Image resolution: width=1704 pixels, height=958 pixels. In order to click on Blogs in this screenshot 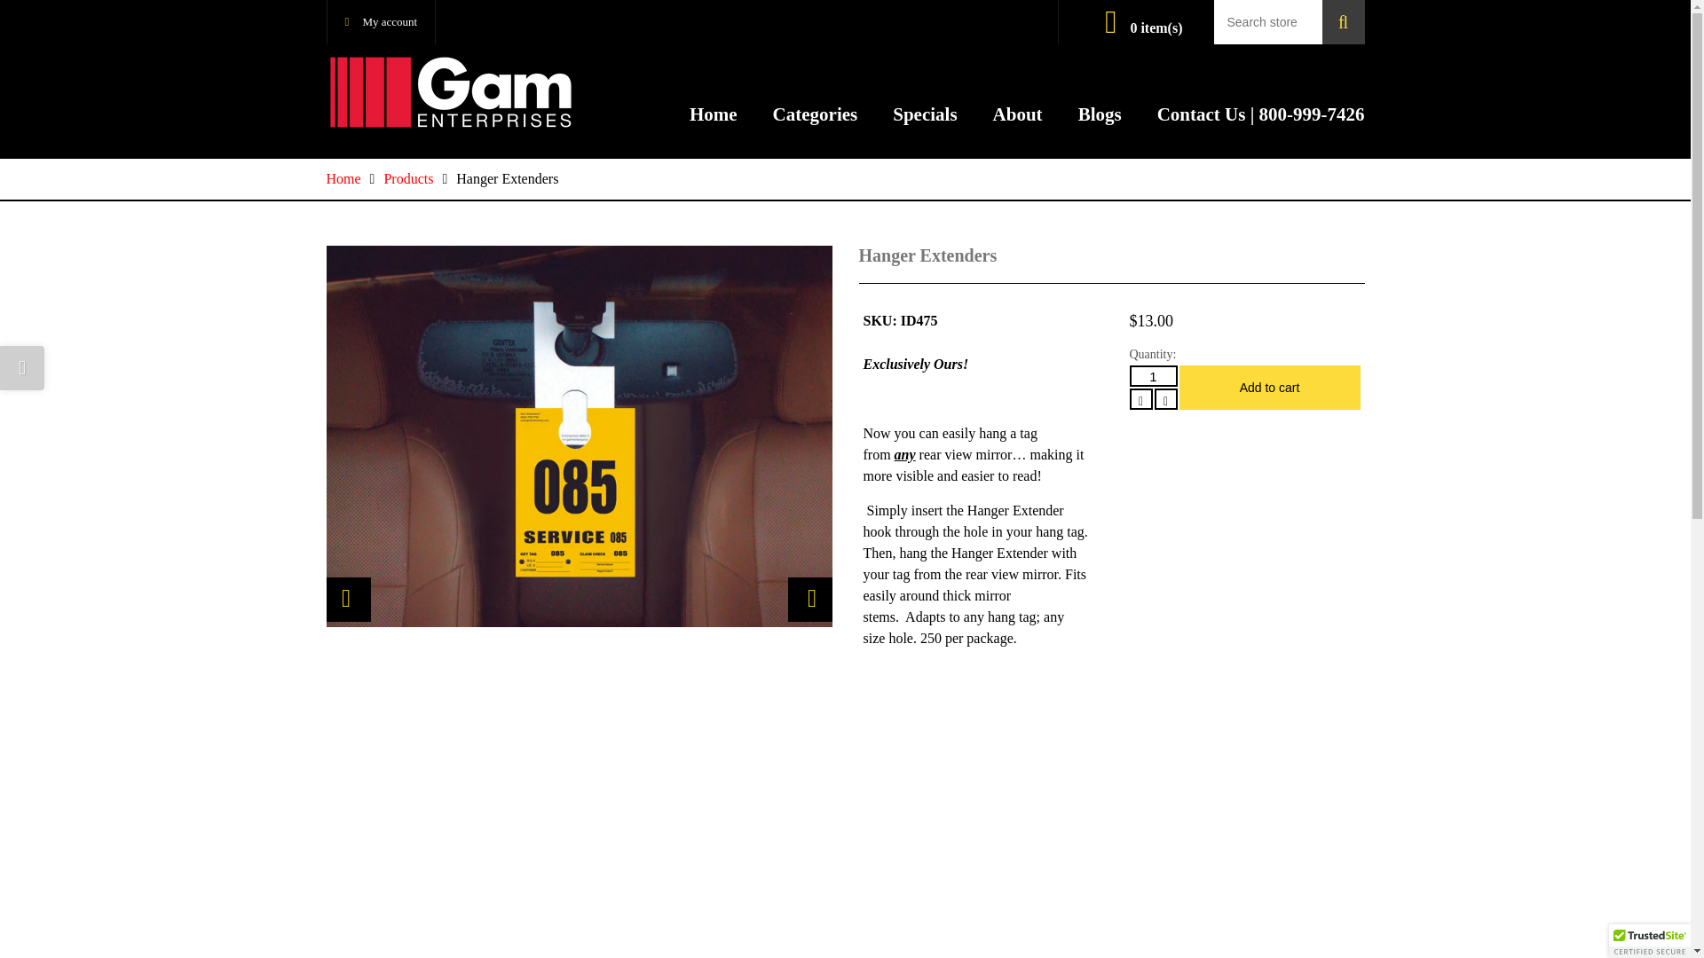, I will do `click(1100, 114)`.